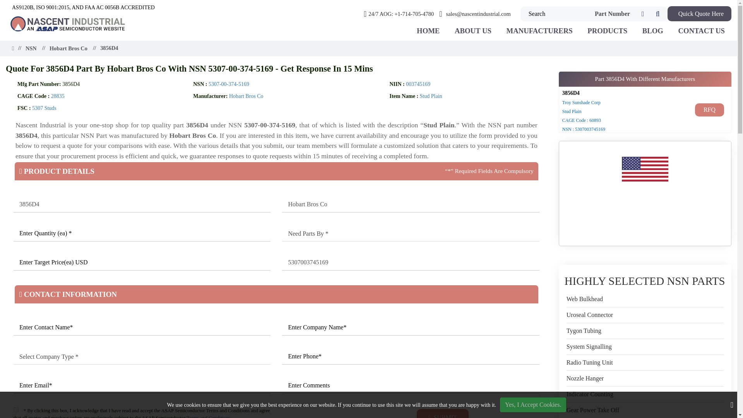 The width and height of the screenshot is (743, 418). I want to click on Stud Plain, so click(431, 96).